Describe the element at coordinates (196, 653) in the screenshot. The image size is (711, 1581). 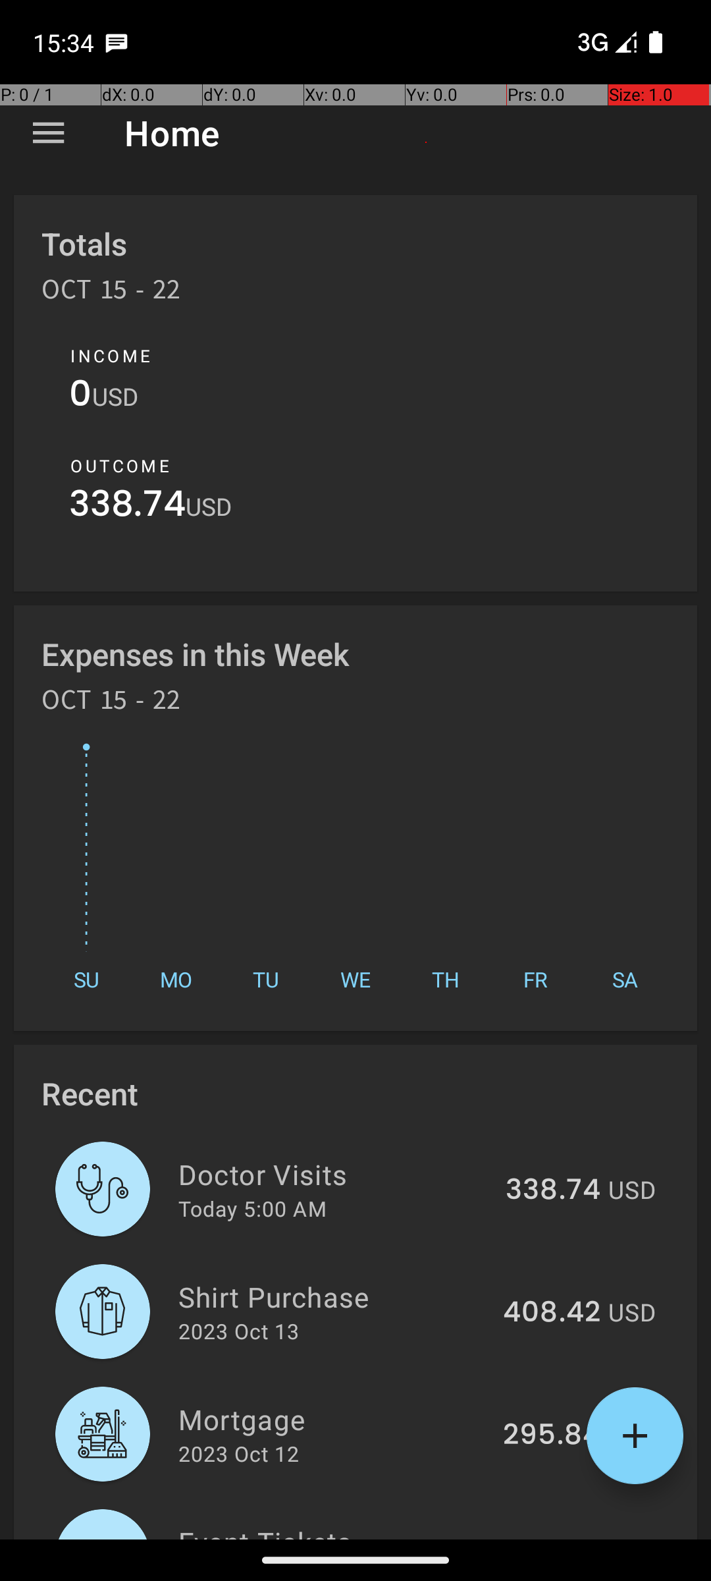
I see `Expenses in this Week` at that location.